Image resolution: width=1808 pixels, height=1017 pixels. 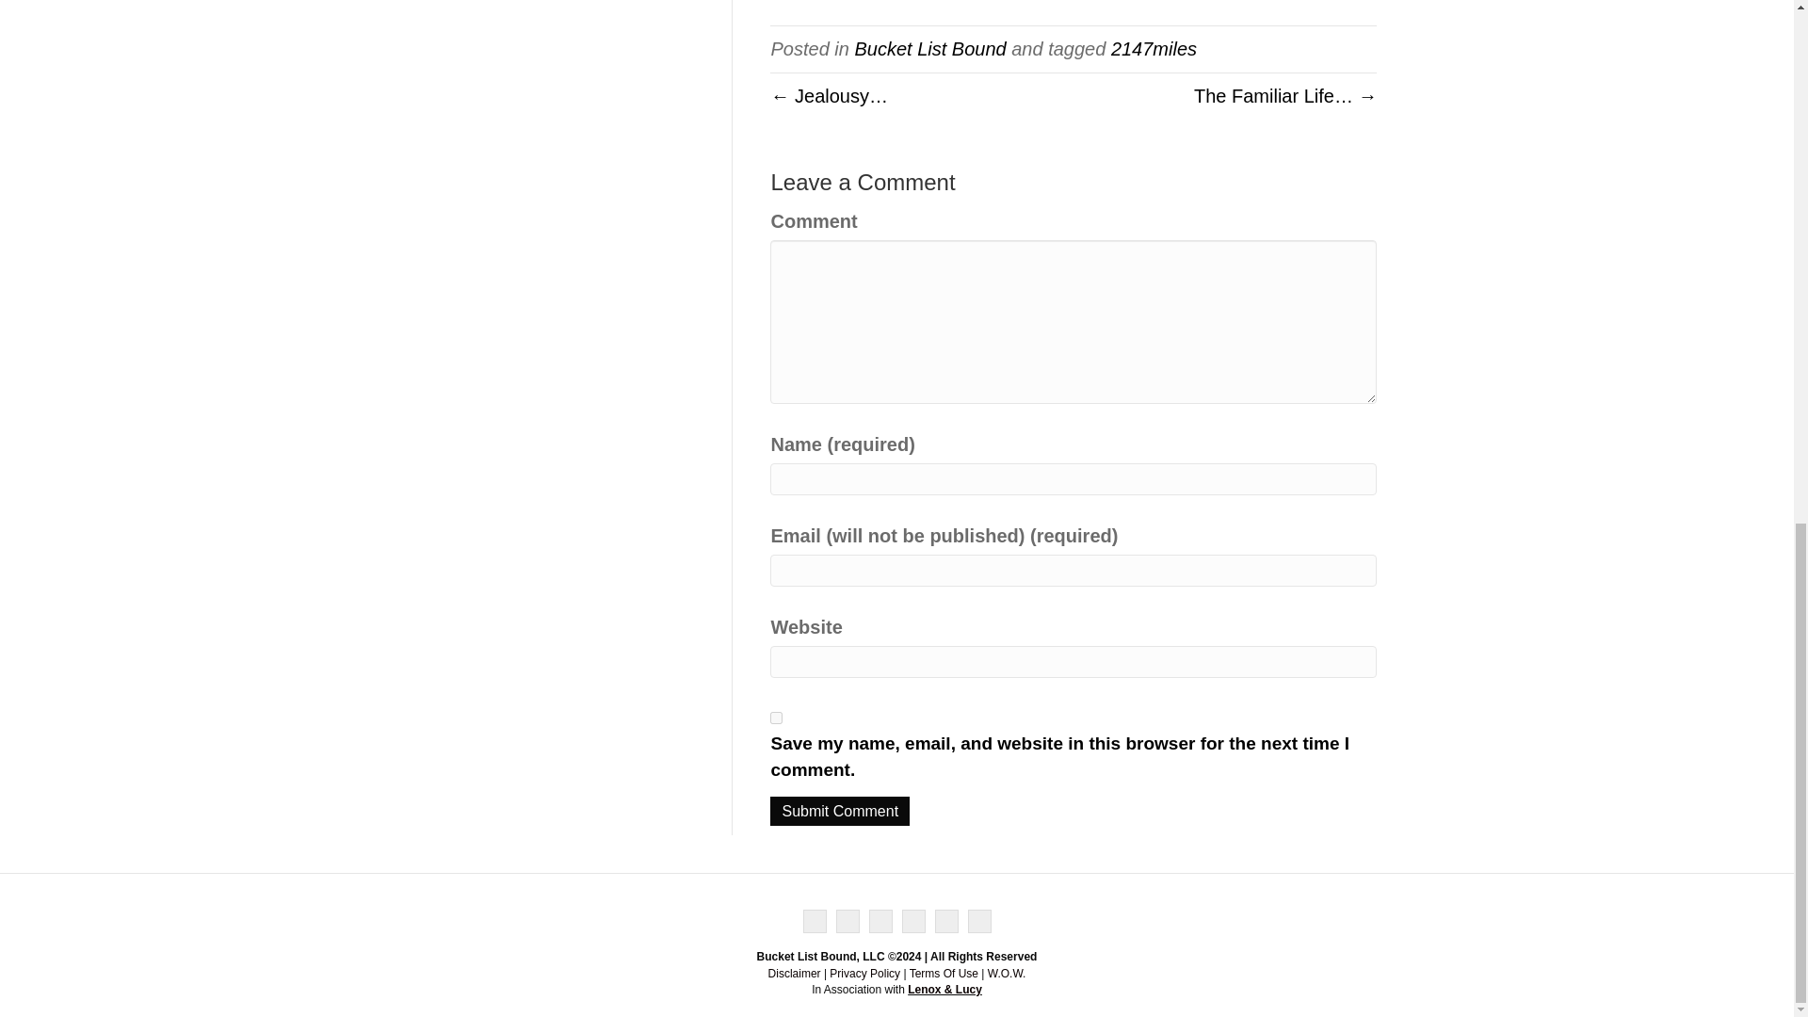 I want to click on Submit Comment, so click(x=839, y=810).